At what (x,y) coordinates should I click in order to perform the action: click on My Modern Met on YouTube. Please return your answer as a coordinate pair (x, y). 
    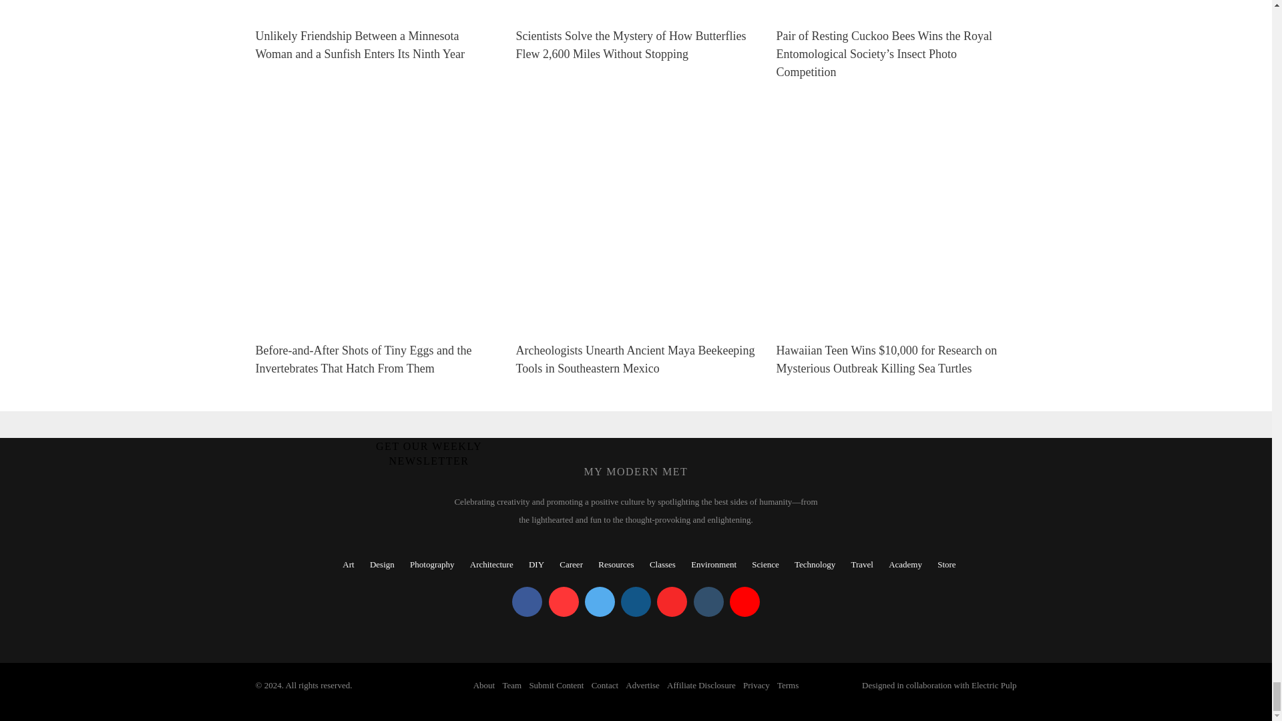
    Looking at the image, I should click on (744, 602).